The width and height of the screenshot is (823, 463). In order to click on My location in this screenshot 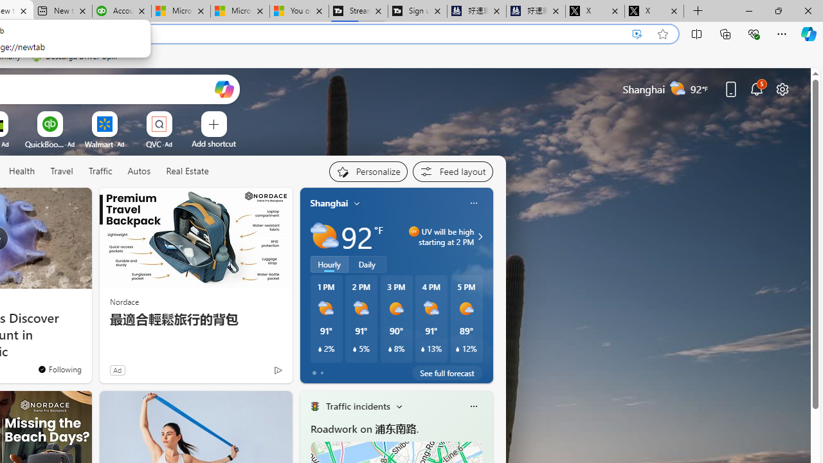, I will do `click(357, 203)`.